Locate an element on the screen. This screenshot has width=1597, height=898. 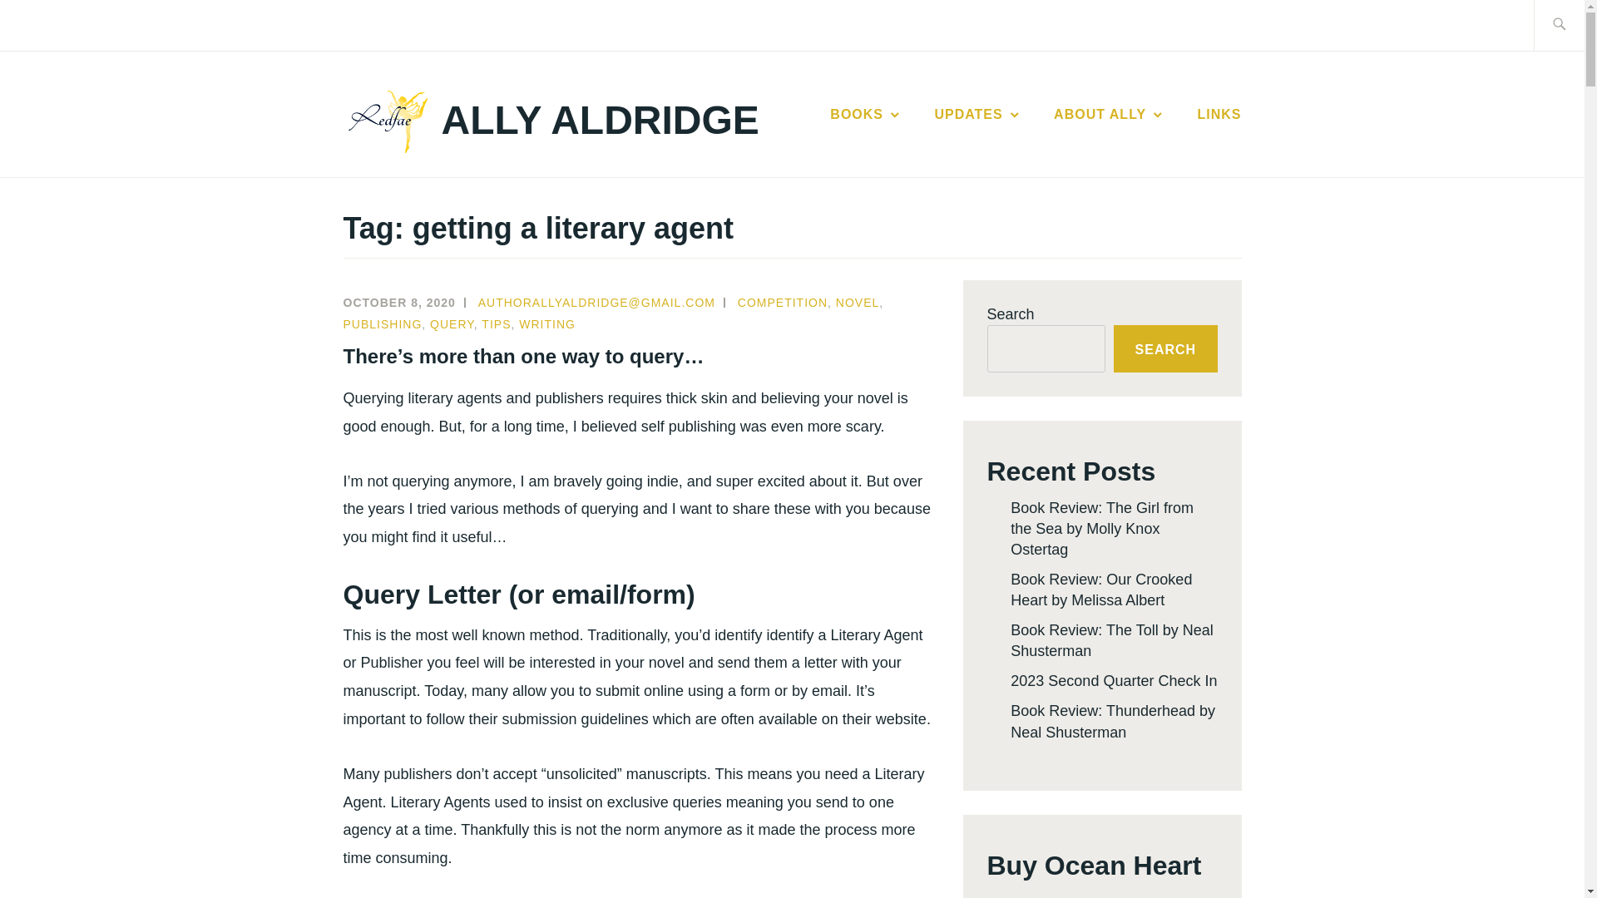
PUBLISHING is located at coordinates (382, 324).